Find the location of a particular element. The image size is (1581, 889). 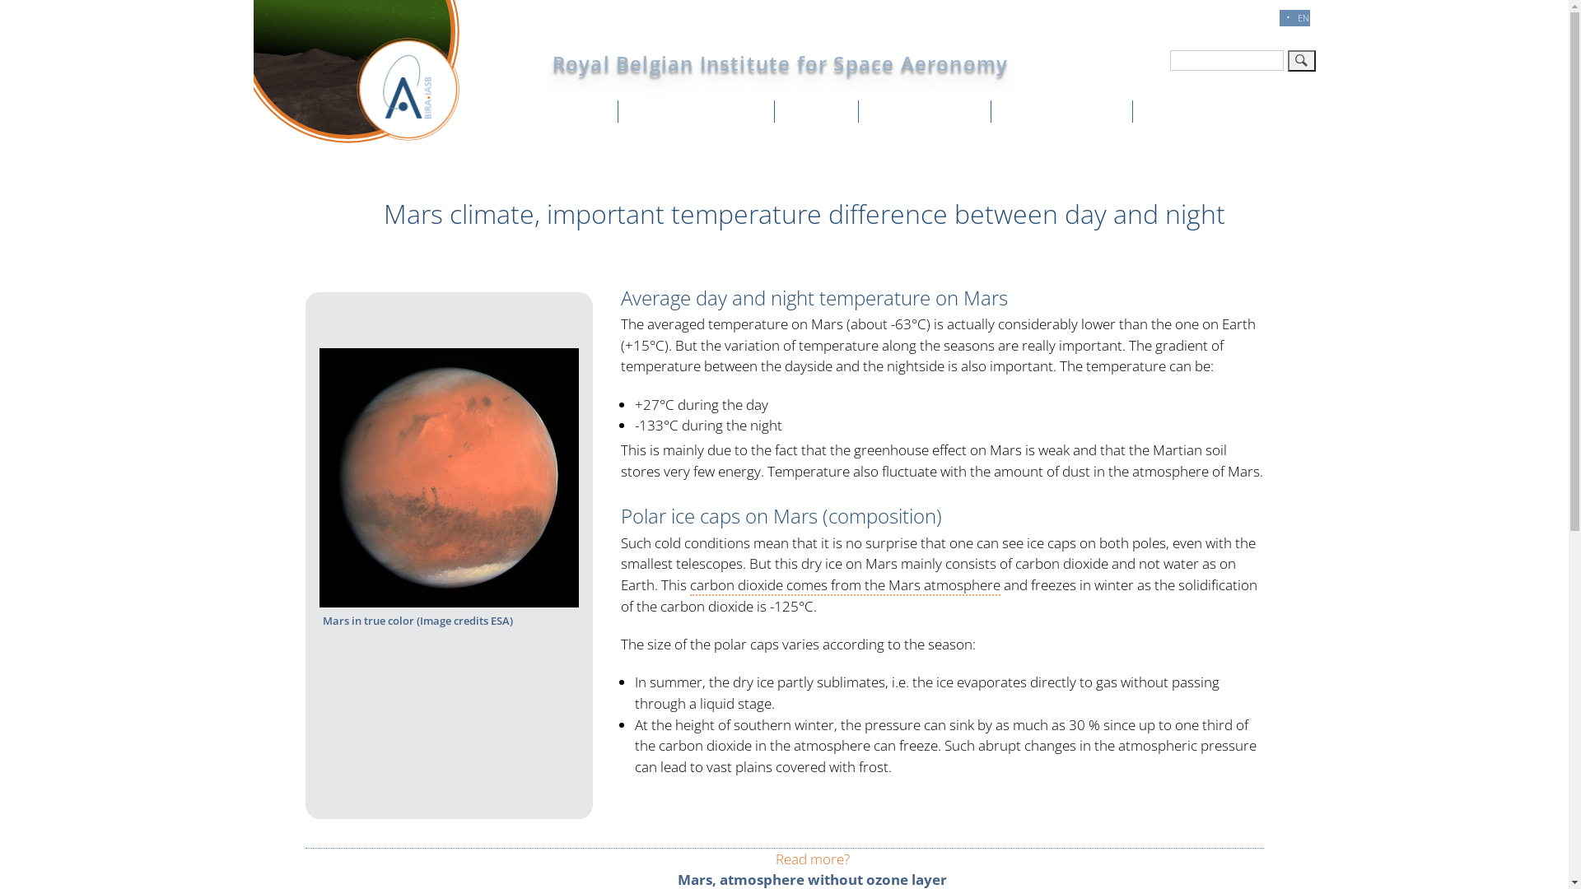

carbon dioxide comes from the Mars atmosphere is located at coordinates (845, 586).